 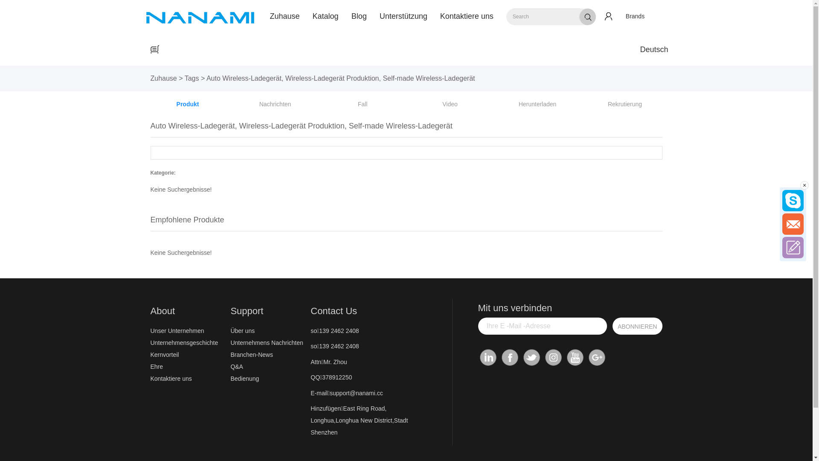 What do you see at coordinates (188, 104) in the screenshot?
I see `Produkt` at bounding box center [188, 104].